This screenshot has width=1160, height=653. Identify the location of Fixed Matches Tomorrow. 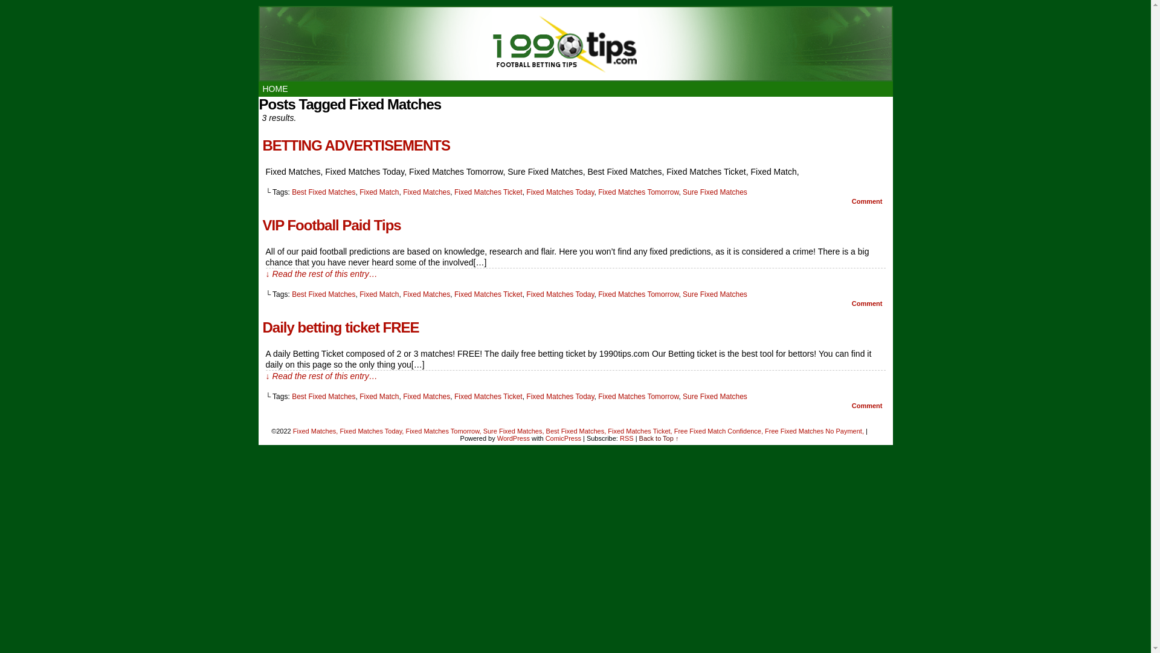
(638, 397).